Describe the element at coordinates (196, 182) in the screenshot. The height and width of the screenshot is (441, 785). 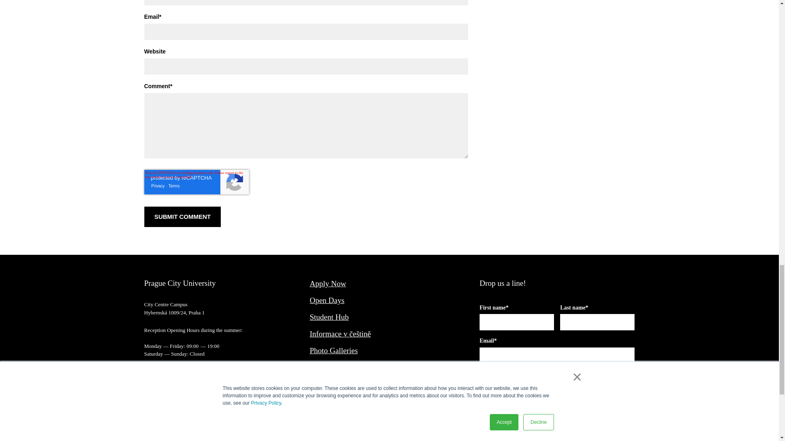
I see `reCAPTCHA` at that location.